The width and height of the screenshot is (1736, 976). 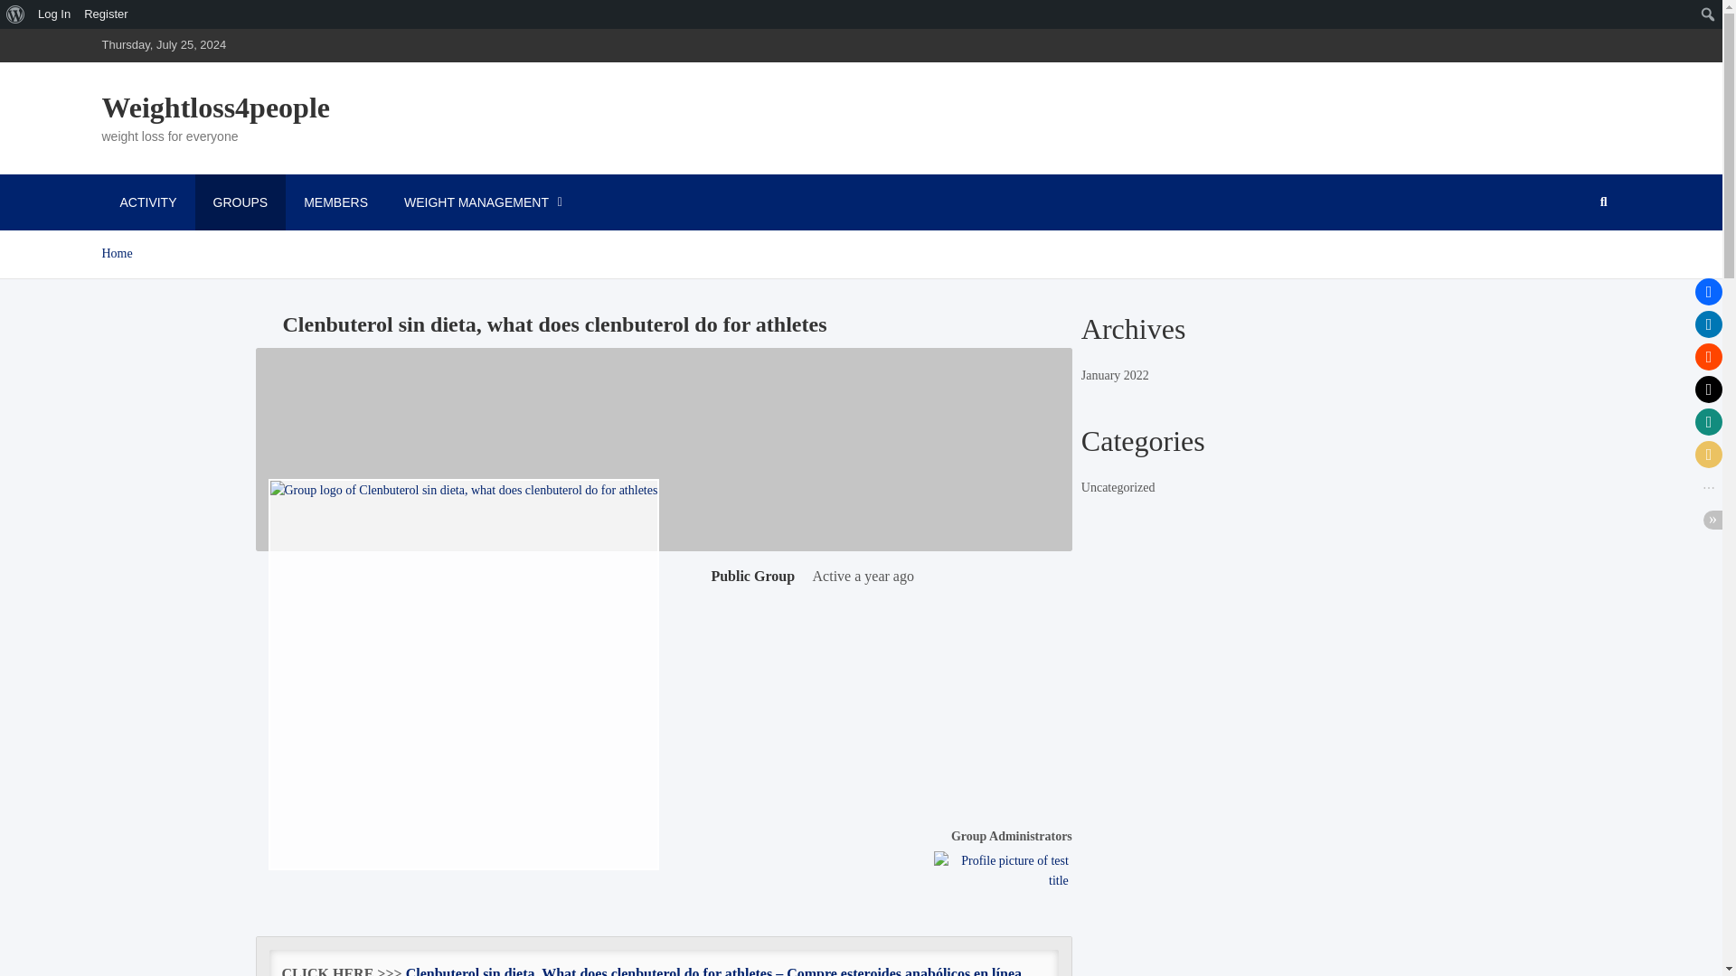 What do you see at coordinates (147, 202) in the screenshot?
I see `ACTIVITY` at bounding box center [147, 202].